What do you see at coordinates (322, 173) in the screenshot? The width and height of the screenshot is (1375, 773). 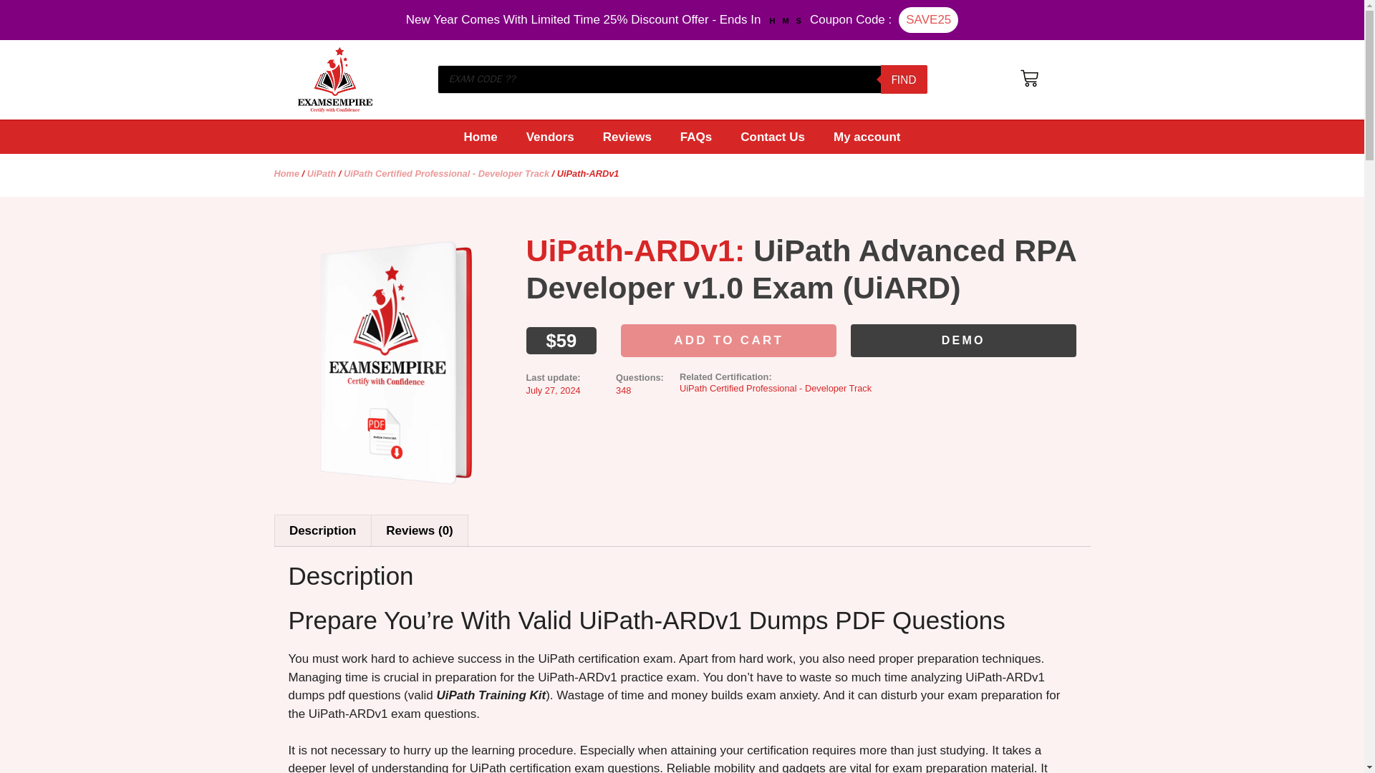 I see `UiPath` at bounding box center [322, 173].